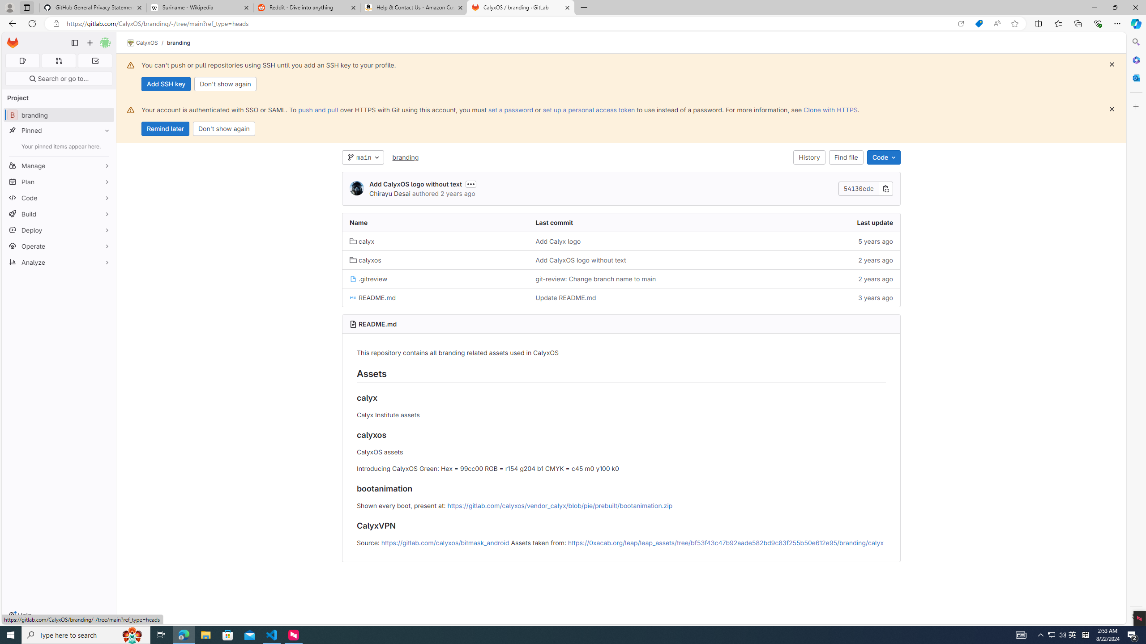  I want to click on Toggle commit description, so click(471, 184).